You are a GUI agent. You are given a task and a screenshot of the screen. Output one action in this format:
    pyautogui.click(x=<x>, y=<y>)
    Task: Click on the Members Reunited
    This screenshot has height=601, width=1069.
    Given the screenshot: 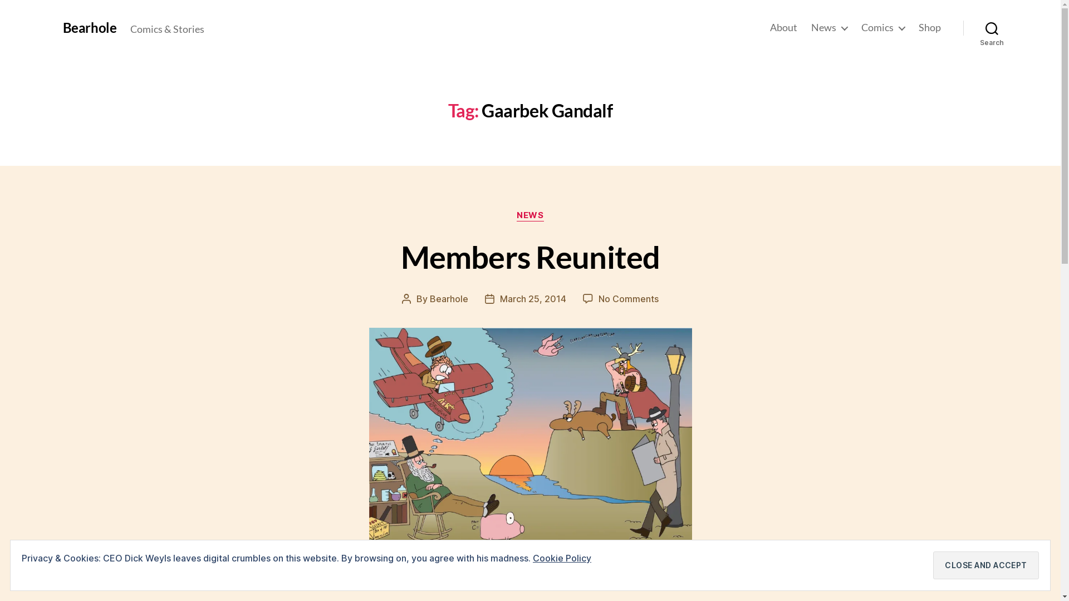 What is the action you would take?
    pyautogui.click(x=531, y=257)
    